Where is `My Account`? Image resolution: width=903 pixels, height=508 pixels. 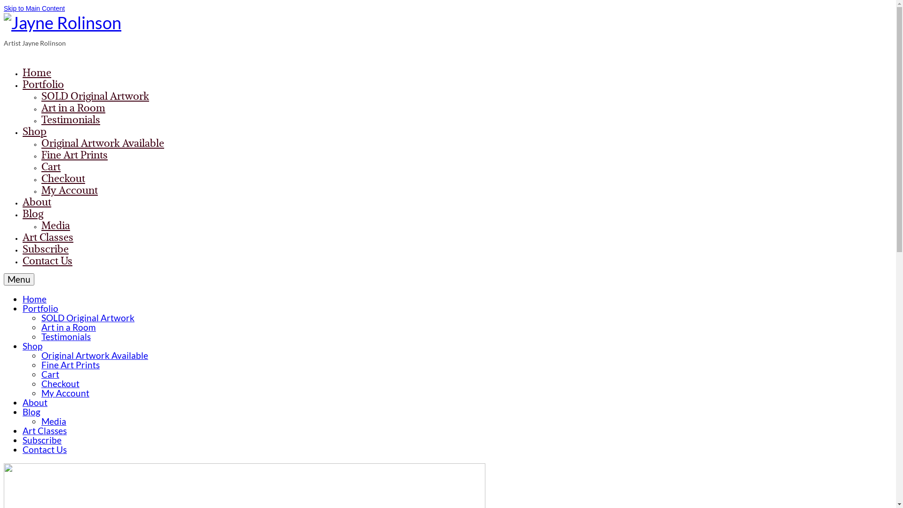 My Account is located at coordinates (70, 190).